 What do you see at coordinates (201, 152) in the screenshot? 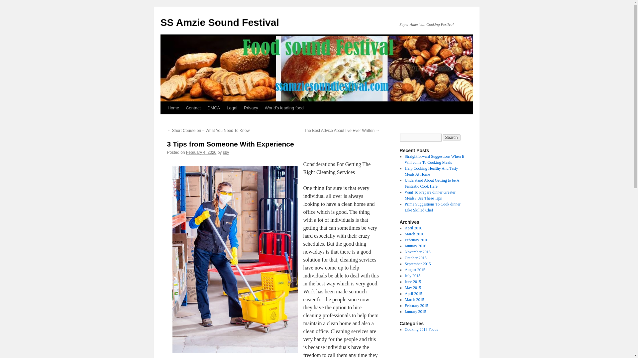
I see `February 4, 2020` at bounding box center [201, 152].